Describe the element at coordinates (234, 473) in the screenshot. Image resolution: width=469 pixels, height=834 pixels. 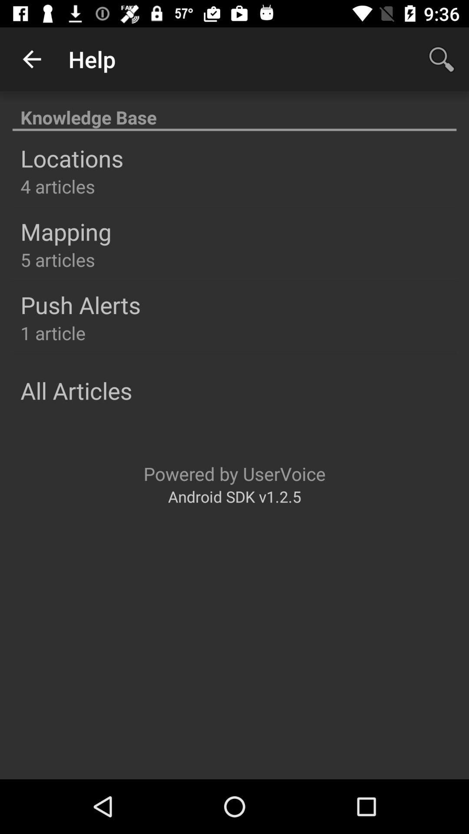
I see `flip until the powered by uservoice icon` at that location.